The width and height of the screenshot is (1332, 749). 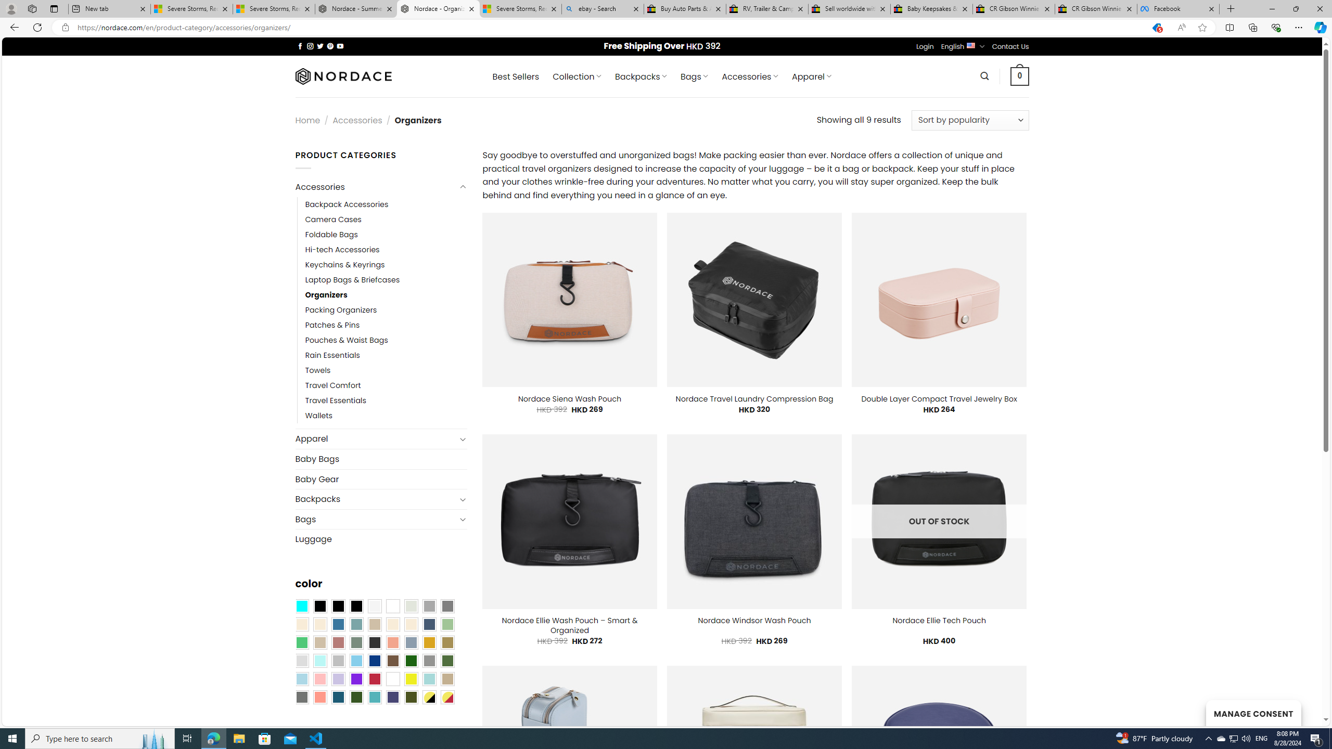 What do you see at coordinates (301, 605) in the screenshot?
I see `Aqua Blue` at bounding box center [301, 605].